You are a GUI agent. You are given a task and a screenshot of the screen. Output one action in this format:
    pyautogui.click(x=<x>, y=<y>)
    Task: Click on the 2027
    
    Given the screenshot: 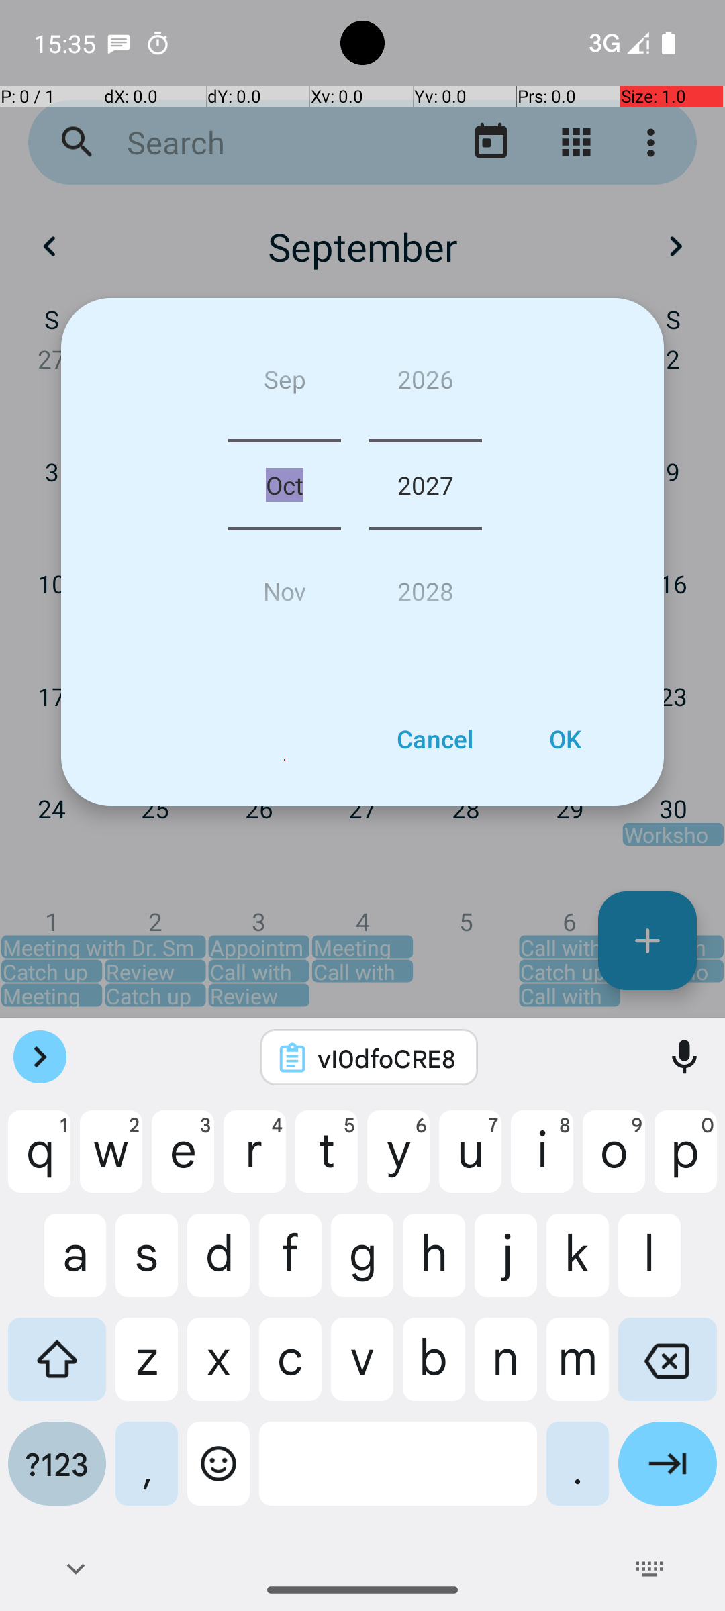 What is the action you would take?
    pyautogui.click(x=426, y=485)
    